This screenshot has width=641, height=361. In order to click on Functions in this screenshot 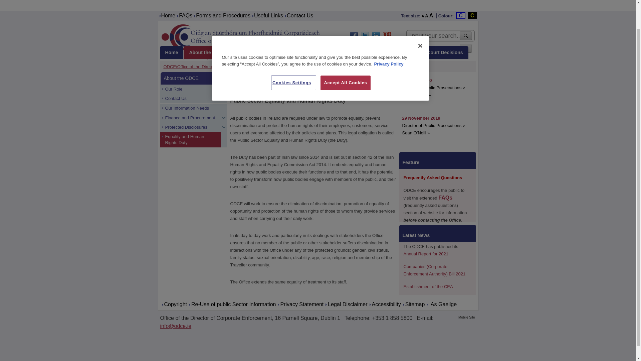, I will do `click(248, 52)`.